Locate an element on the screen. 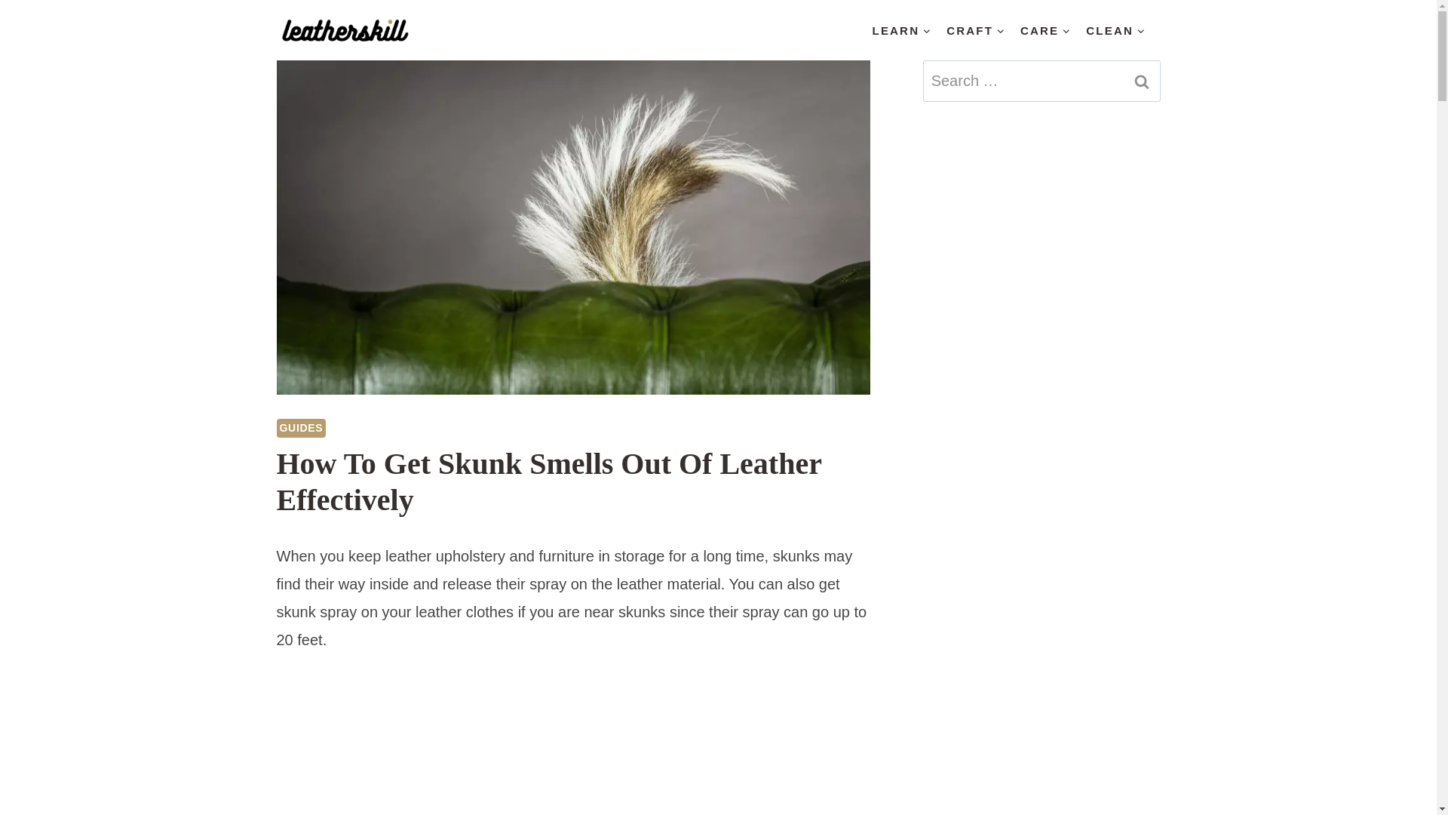 The image size is (1448, 815). GUIDES is located at coordinates (301, 428).